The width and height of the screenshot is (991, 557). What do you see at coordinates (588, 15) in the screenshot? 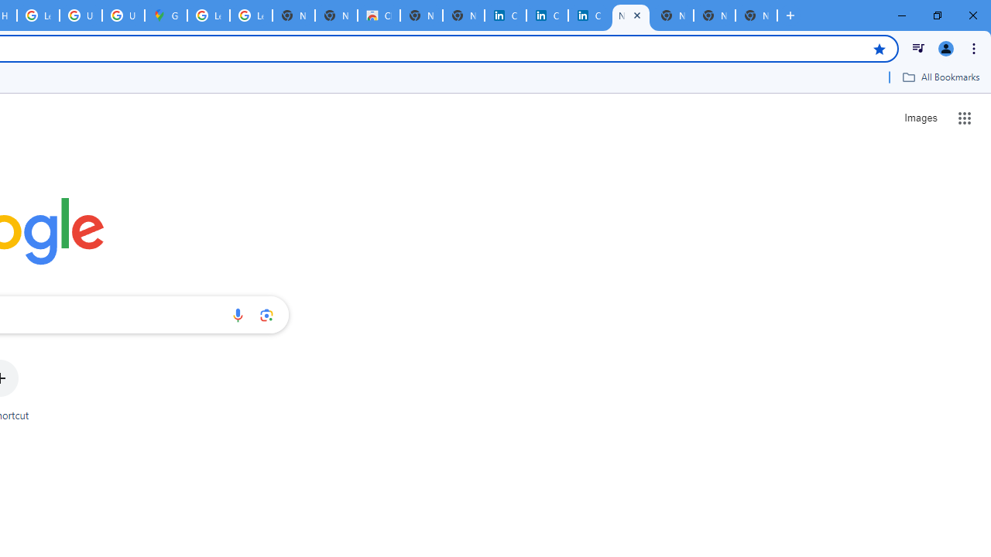
I see `Copyright Policy` at bounding box center [588, 15].